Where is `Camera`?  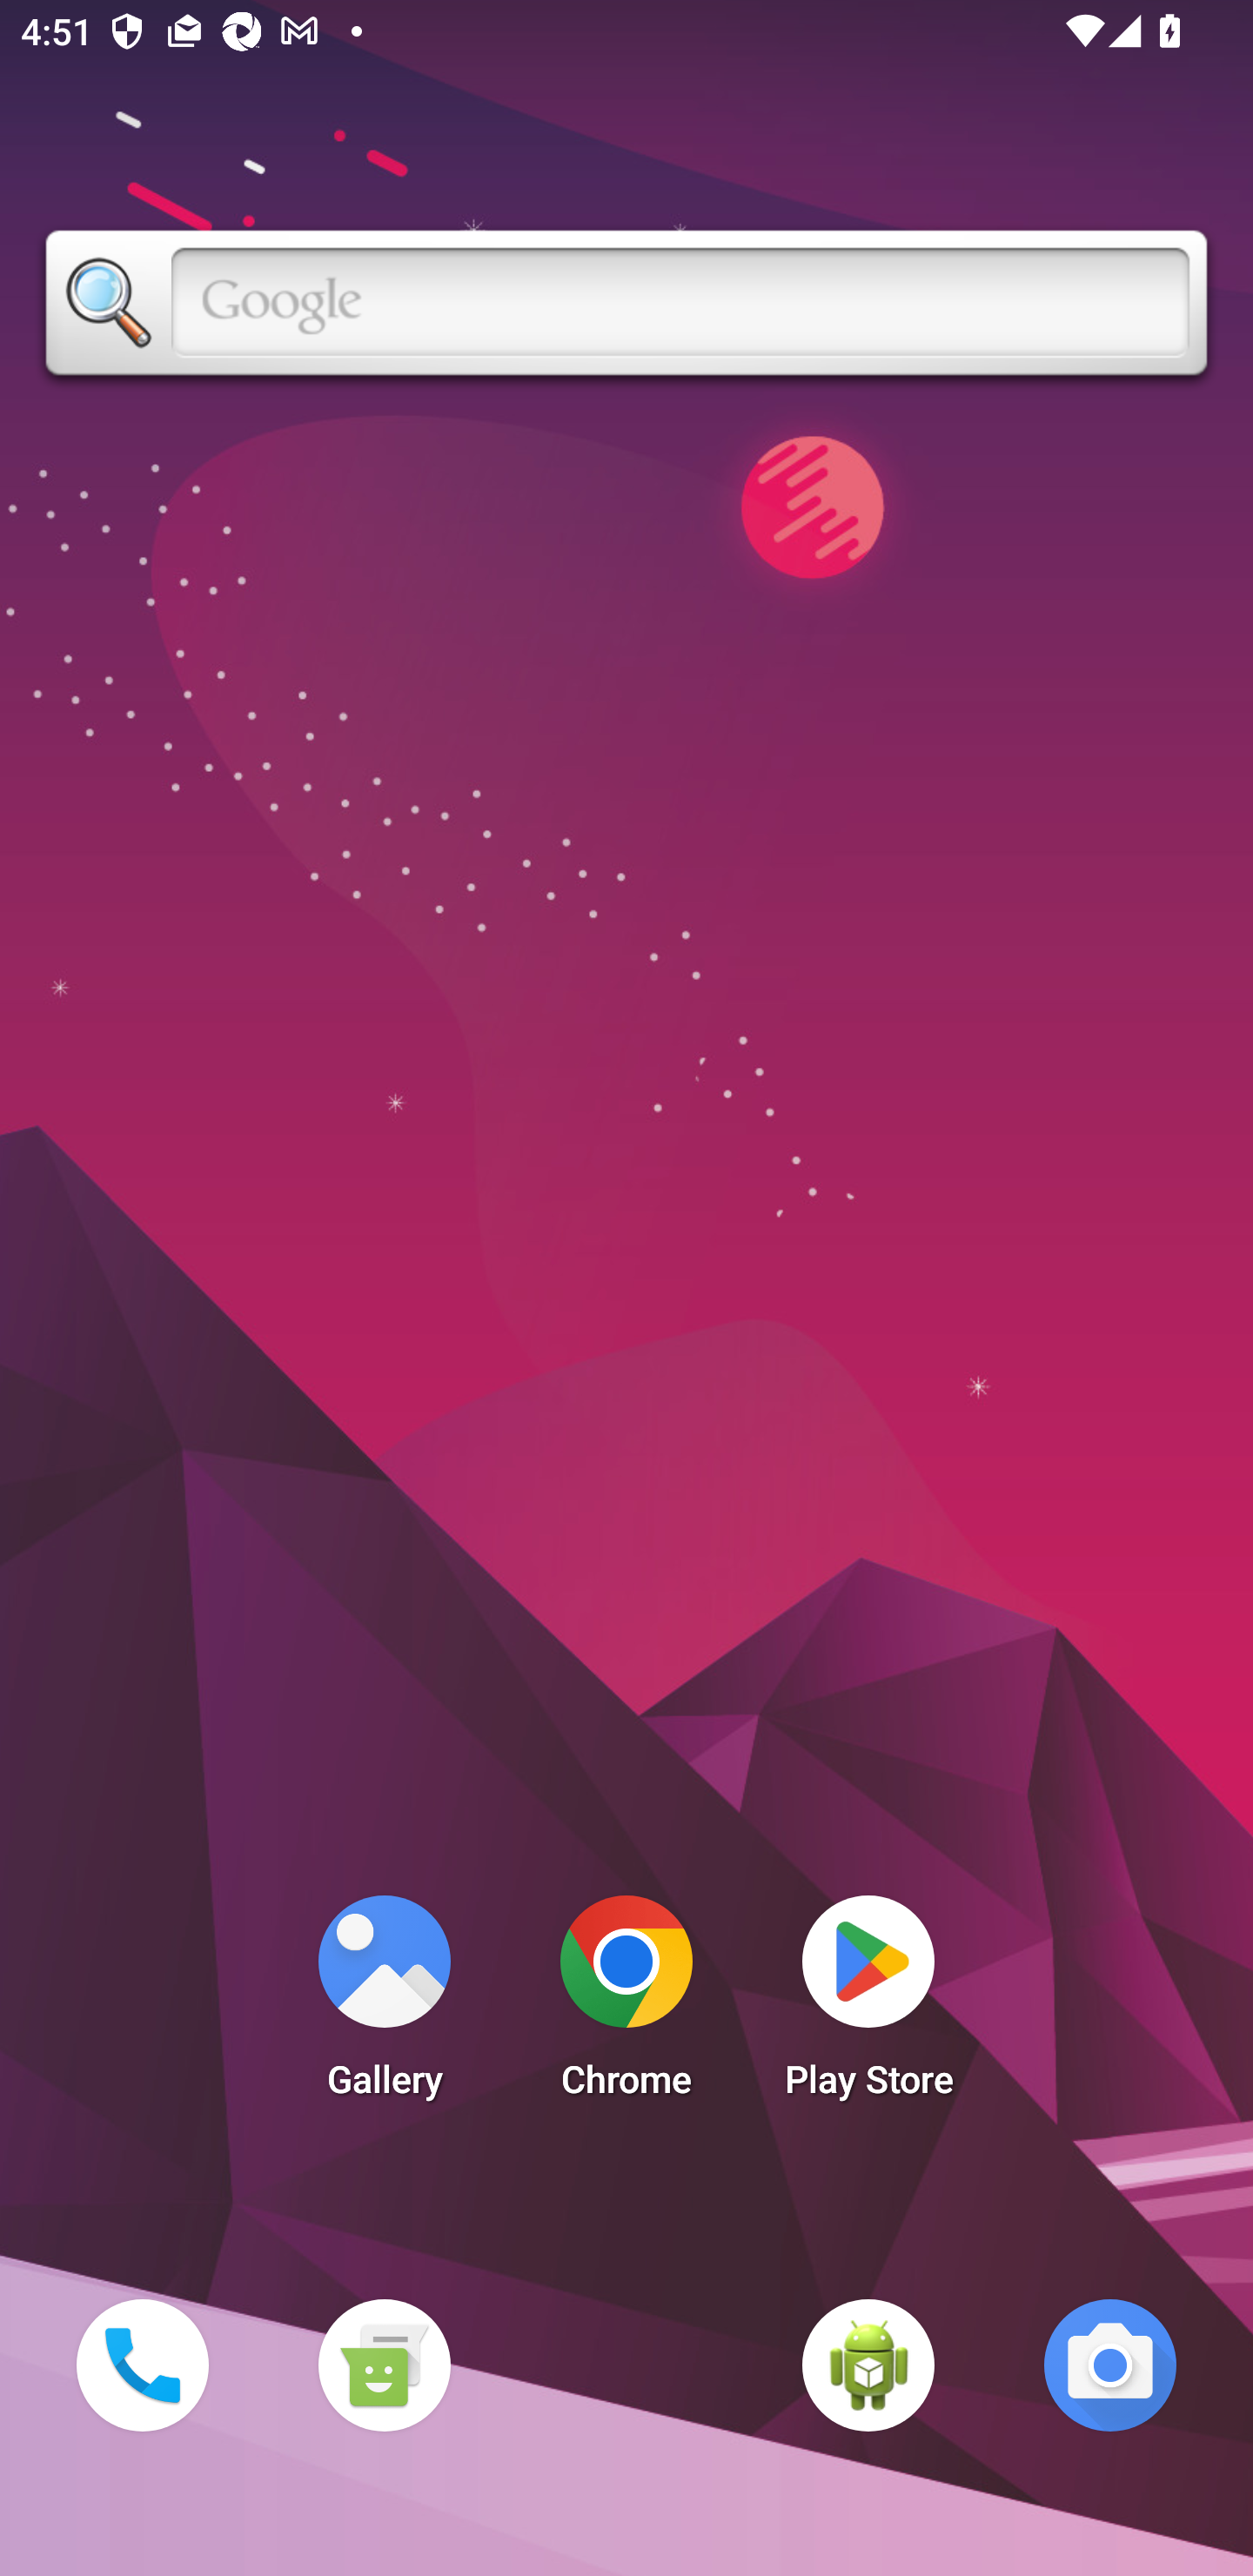 Camera is located at coordinates (1110, 2365).